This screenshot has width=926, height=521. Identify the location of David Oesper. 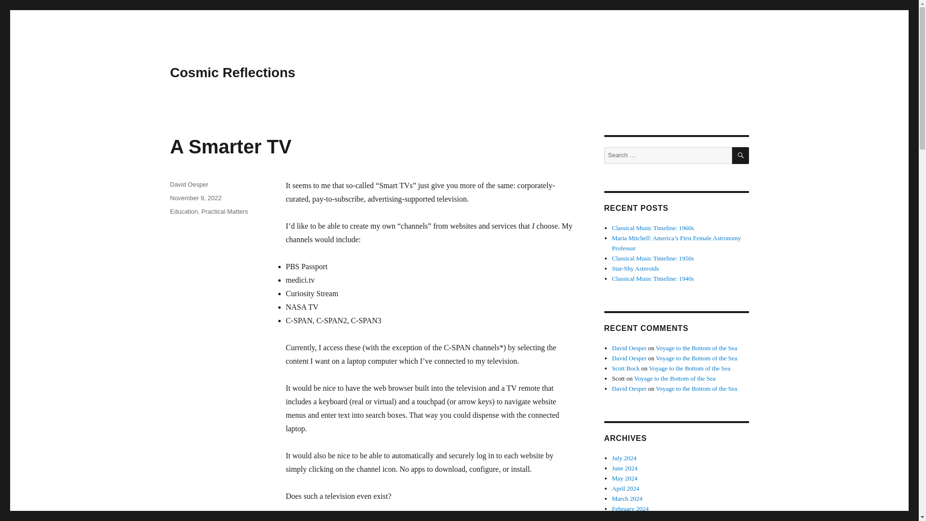
(629, 348).